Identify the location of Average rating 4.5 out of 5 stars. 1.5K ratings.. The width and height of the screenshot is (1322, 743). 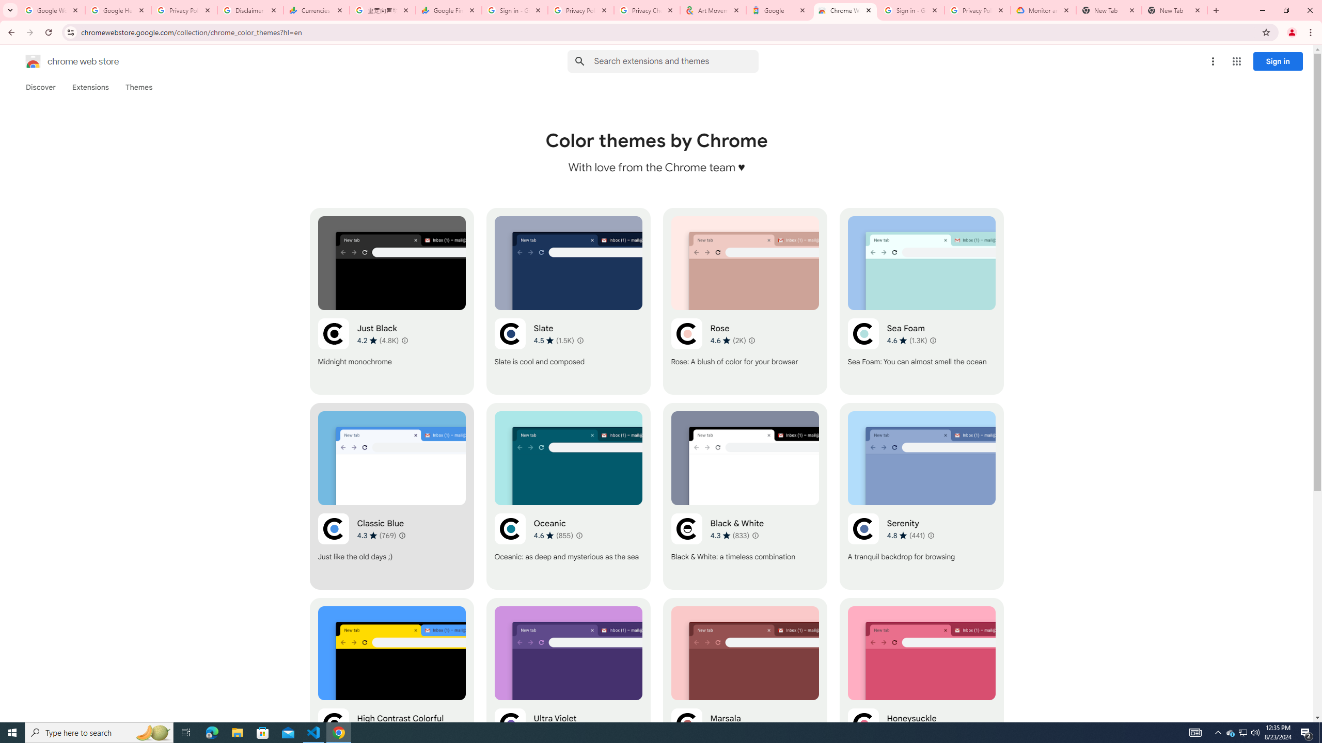
(555, 341).